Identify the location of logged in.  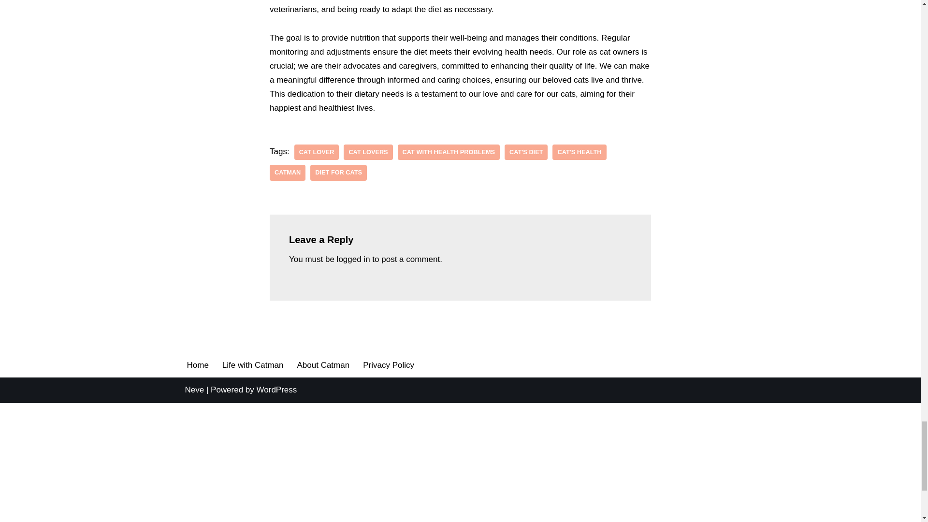
(353, 259).